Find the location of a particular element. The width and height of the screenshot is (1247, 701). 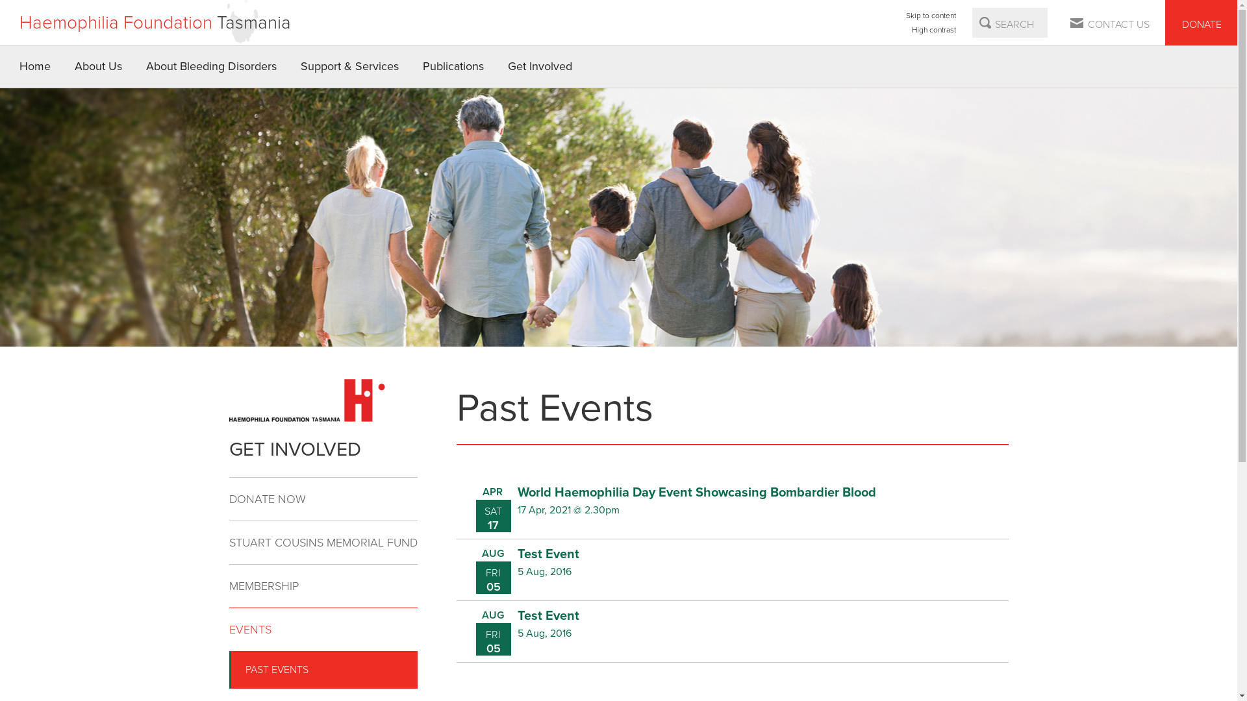

World Haemophilia Day Event Showcasing Bombardier Blood is located at coordinates (696, 493).